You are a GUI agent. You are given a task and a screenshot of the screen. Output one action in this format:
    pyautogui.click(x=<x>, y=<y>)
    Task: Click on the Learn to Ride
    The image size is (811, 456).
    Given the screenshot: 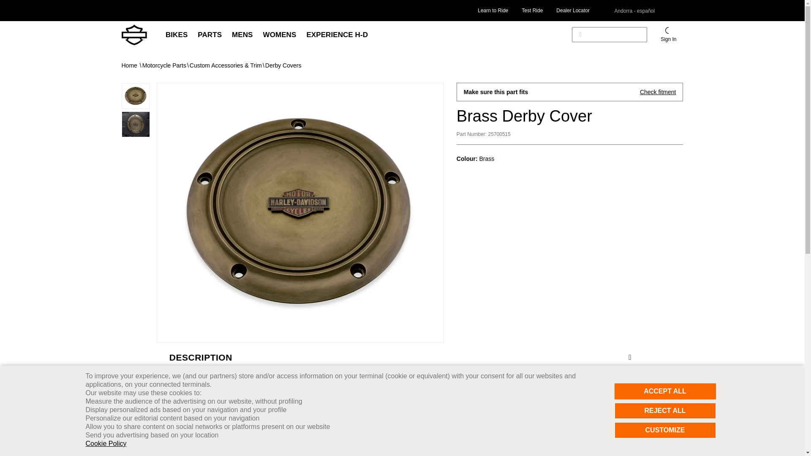 What is the action you would take?
    pyautogui.click(x=493, y=10)
    